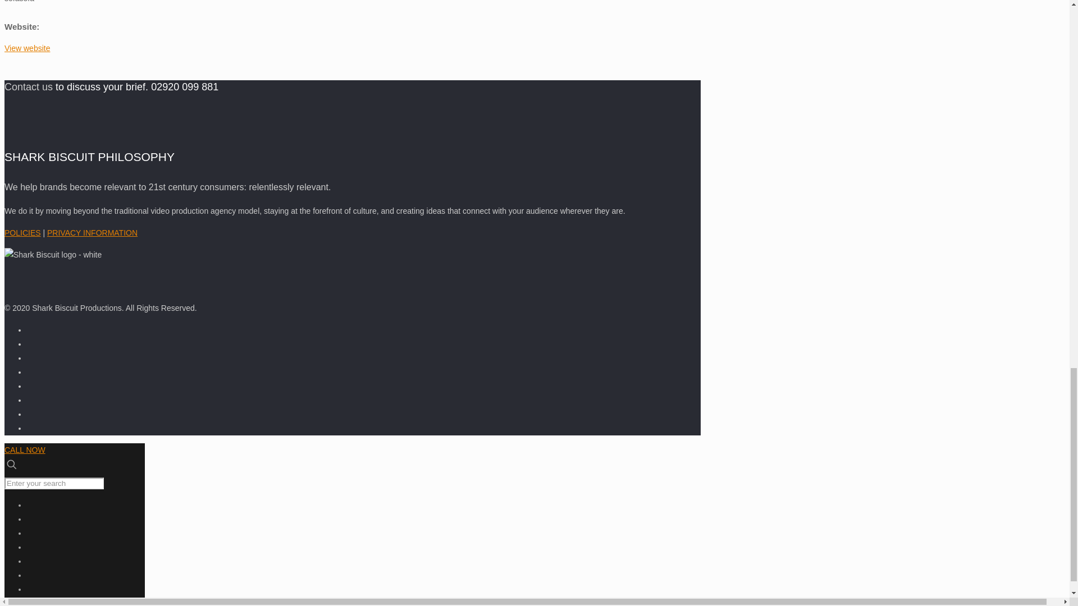 The image size is (1078, 606). I want to click on POLICIES, so click(22, 233).